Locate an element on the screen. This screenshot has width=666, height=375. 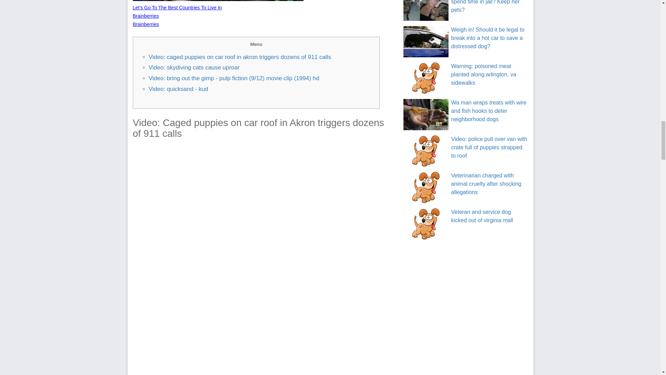
Video: quicksand - kud is located at coordinates (178, 89).